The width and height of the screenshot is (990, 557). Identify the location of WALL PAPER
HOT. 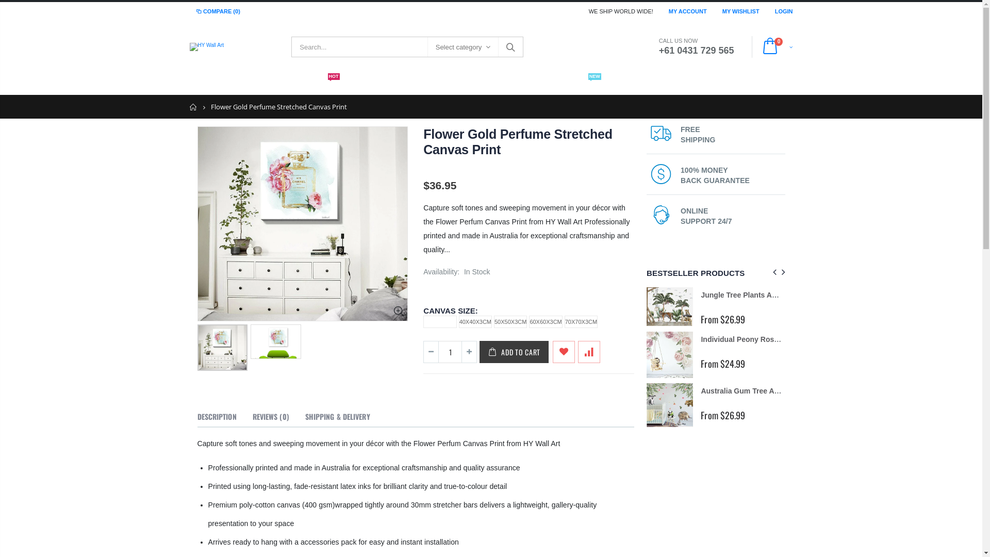
(315, 84).